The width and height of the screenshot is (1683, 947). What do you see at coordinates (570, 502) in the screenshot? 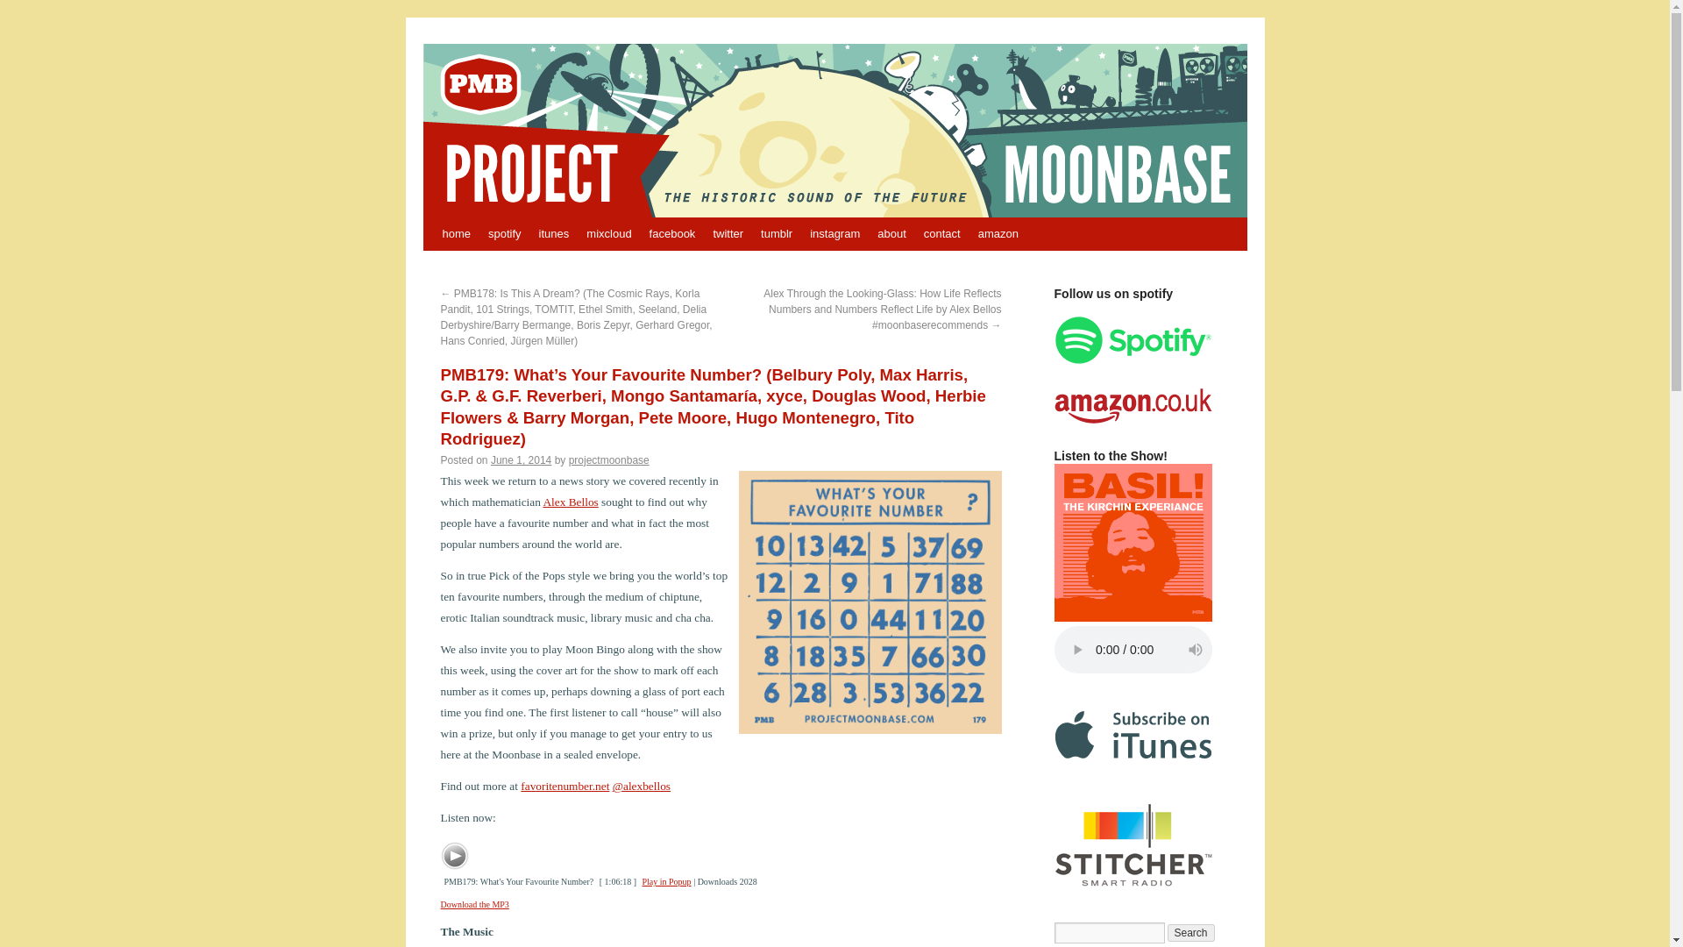
I see `Alex Bellos` at bounding box center [570, 502].